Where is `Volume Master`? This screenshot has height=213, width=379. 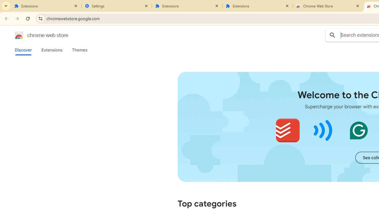
Volume Master is located at coordinates (323, 130).